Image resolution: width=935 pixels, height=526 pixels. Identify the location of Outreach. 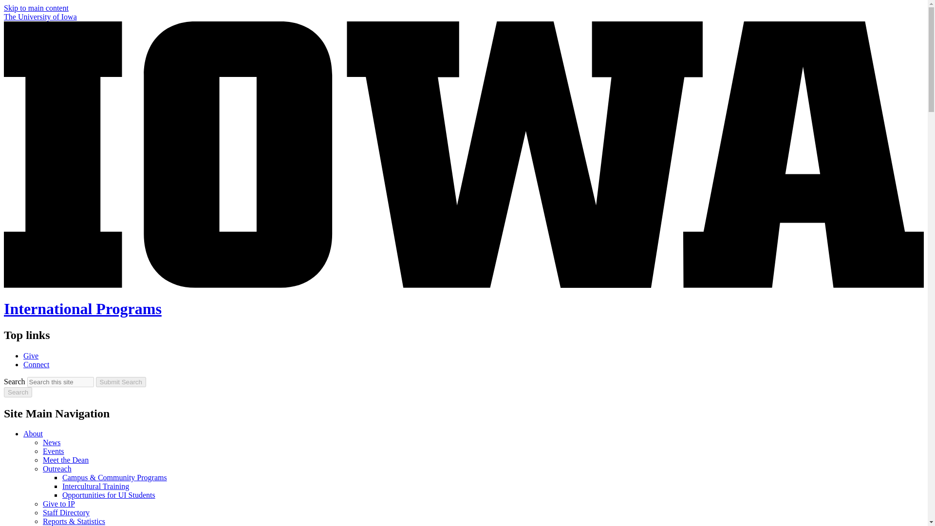
(57, 469).